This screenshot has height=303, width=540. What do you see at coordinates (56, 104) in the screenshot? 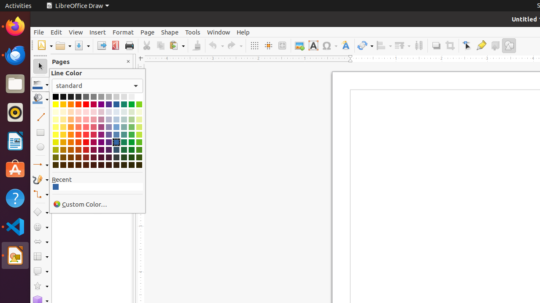
I see `Yellow` at bounding box center [56, 104].